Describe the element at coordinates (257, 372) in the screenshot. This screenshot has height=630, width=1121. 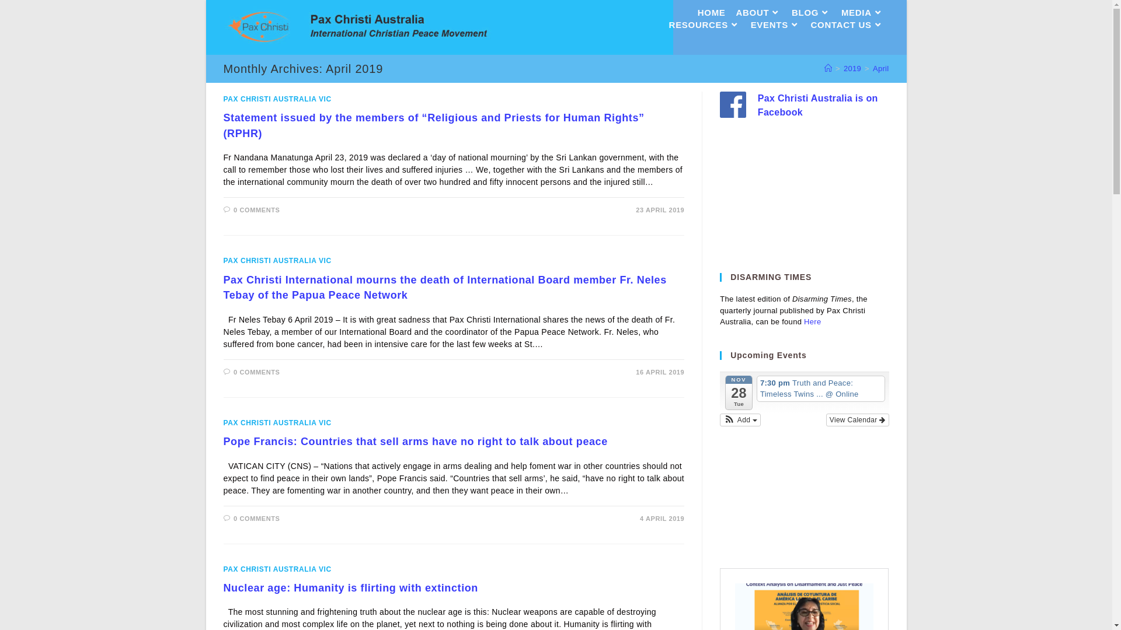
I see `0 COMMENTS` at that location.